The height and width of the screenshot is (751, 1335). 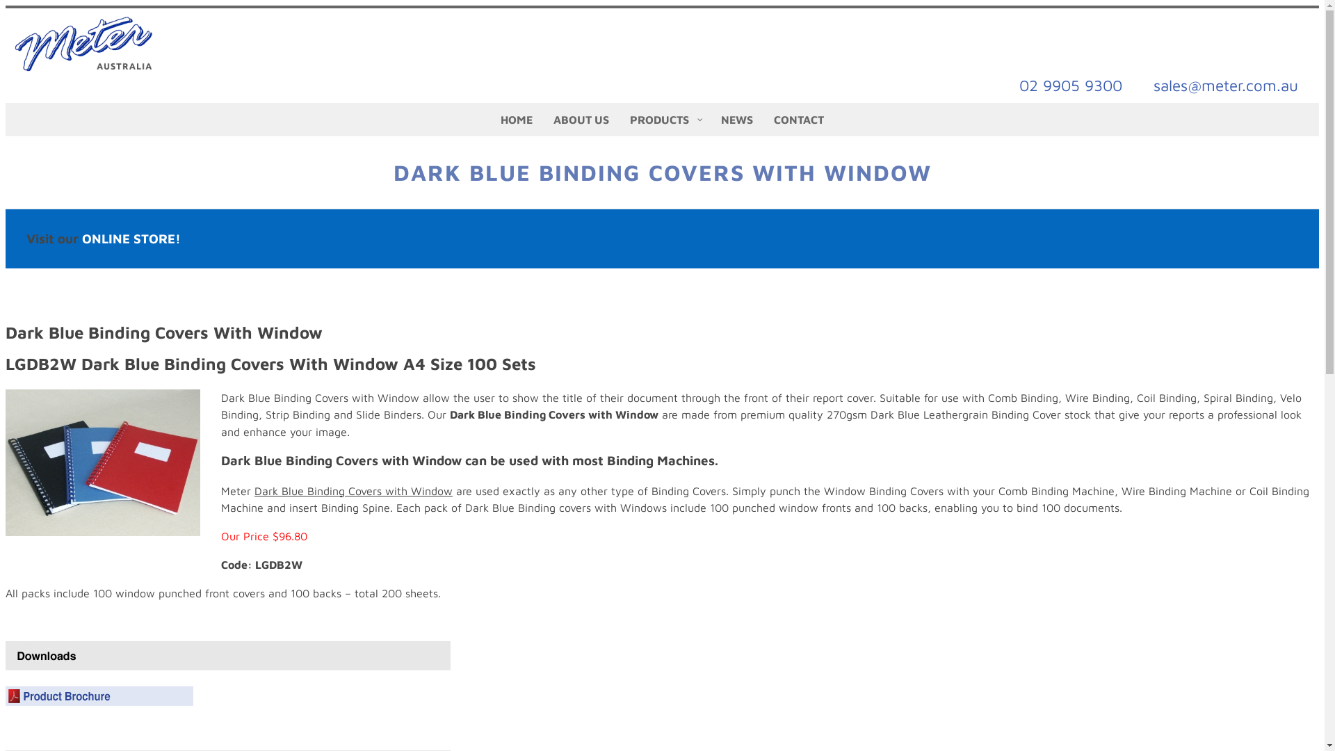 I want to click on HOME, so click(x=517, y=120).